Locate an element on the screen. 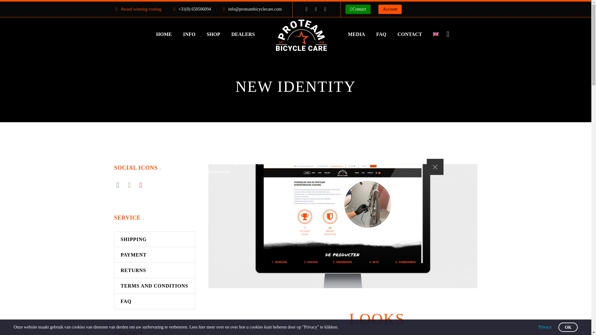 The width and height of the screenshot is (596, 335). SHIPPING is located at coordinates (155, 239).